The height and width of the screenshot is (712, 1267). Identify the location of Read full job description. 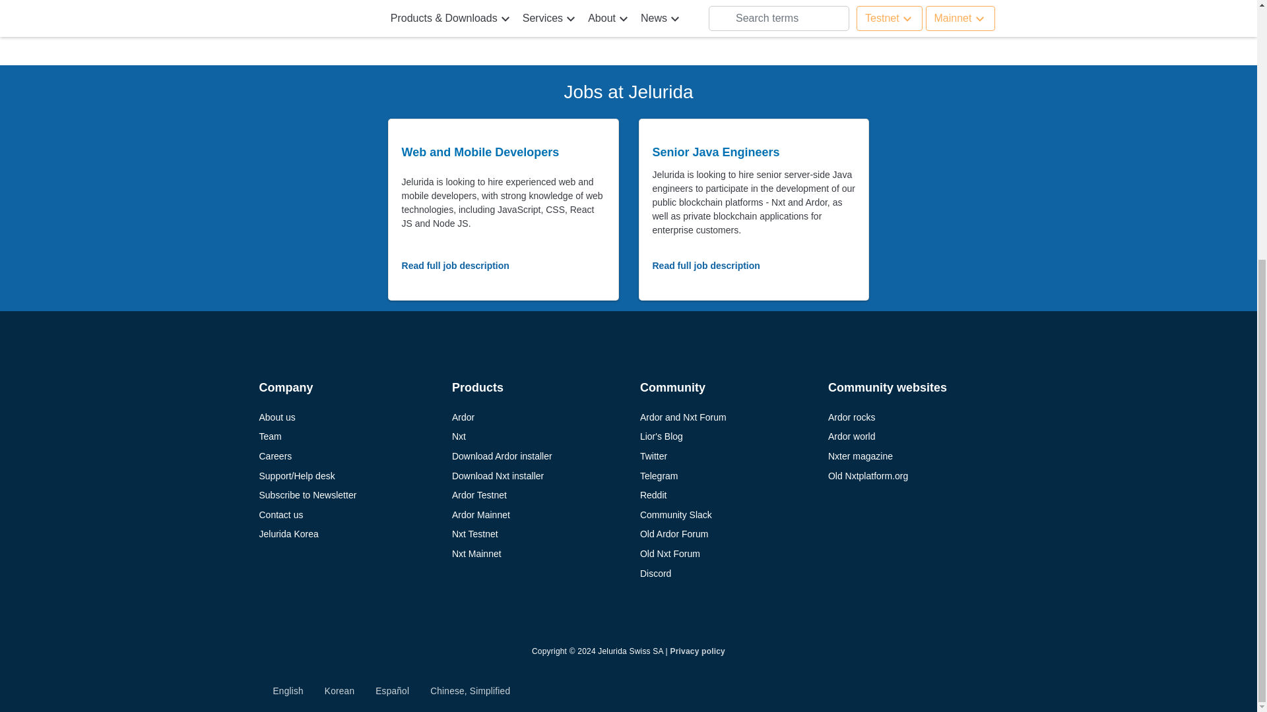
(455, 266).